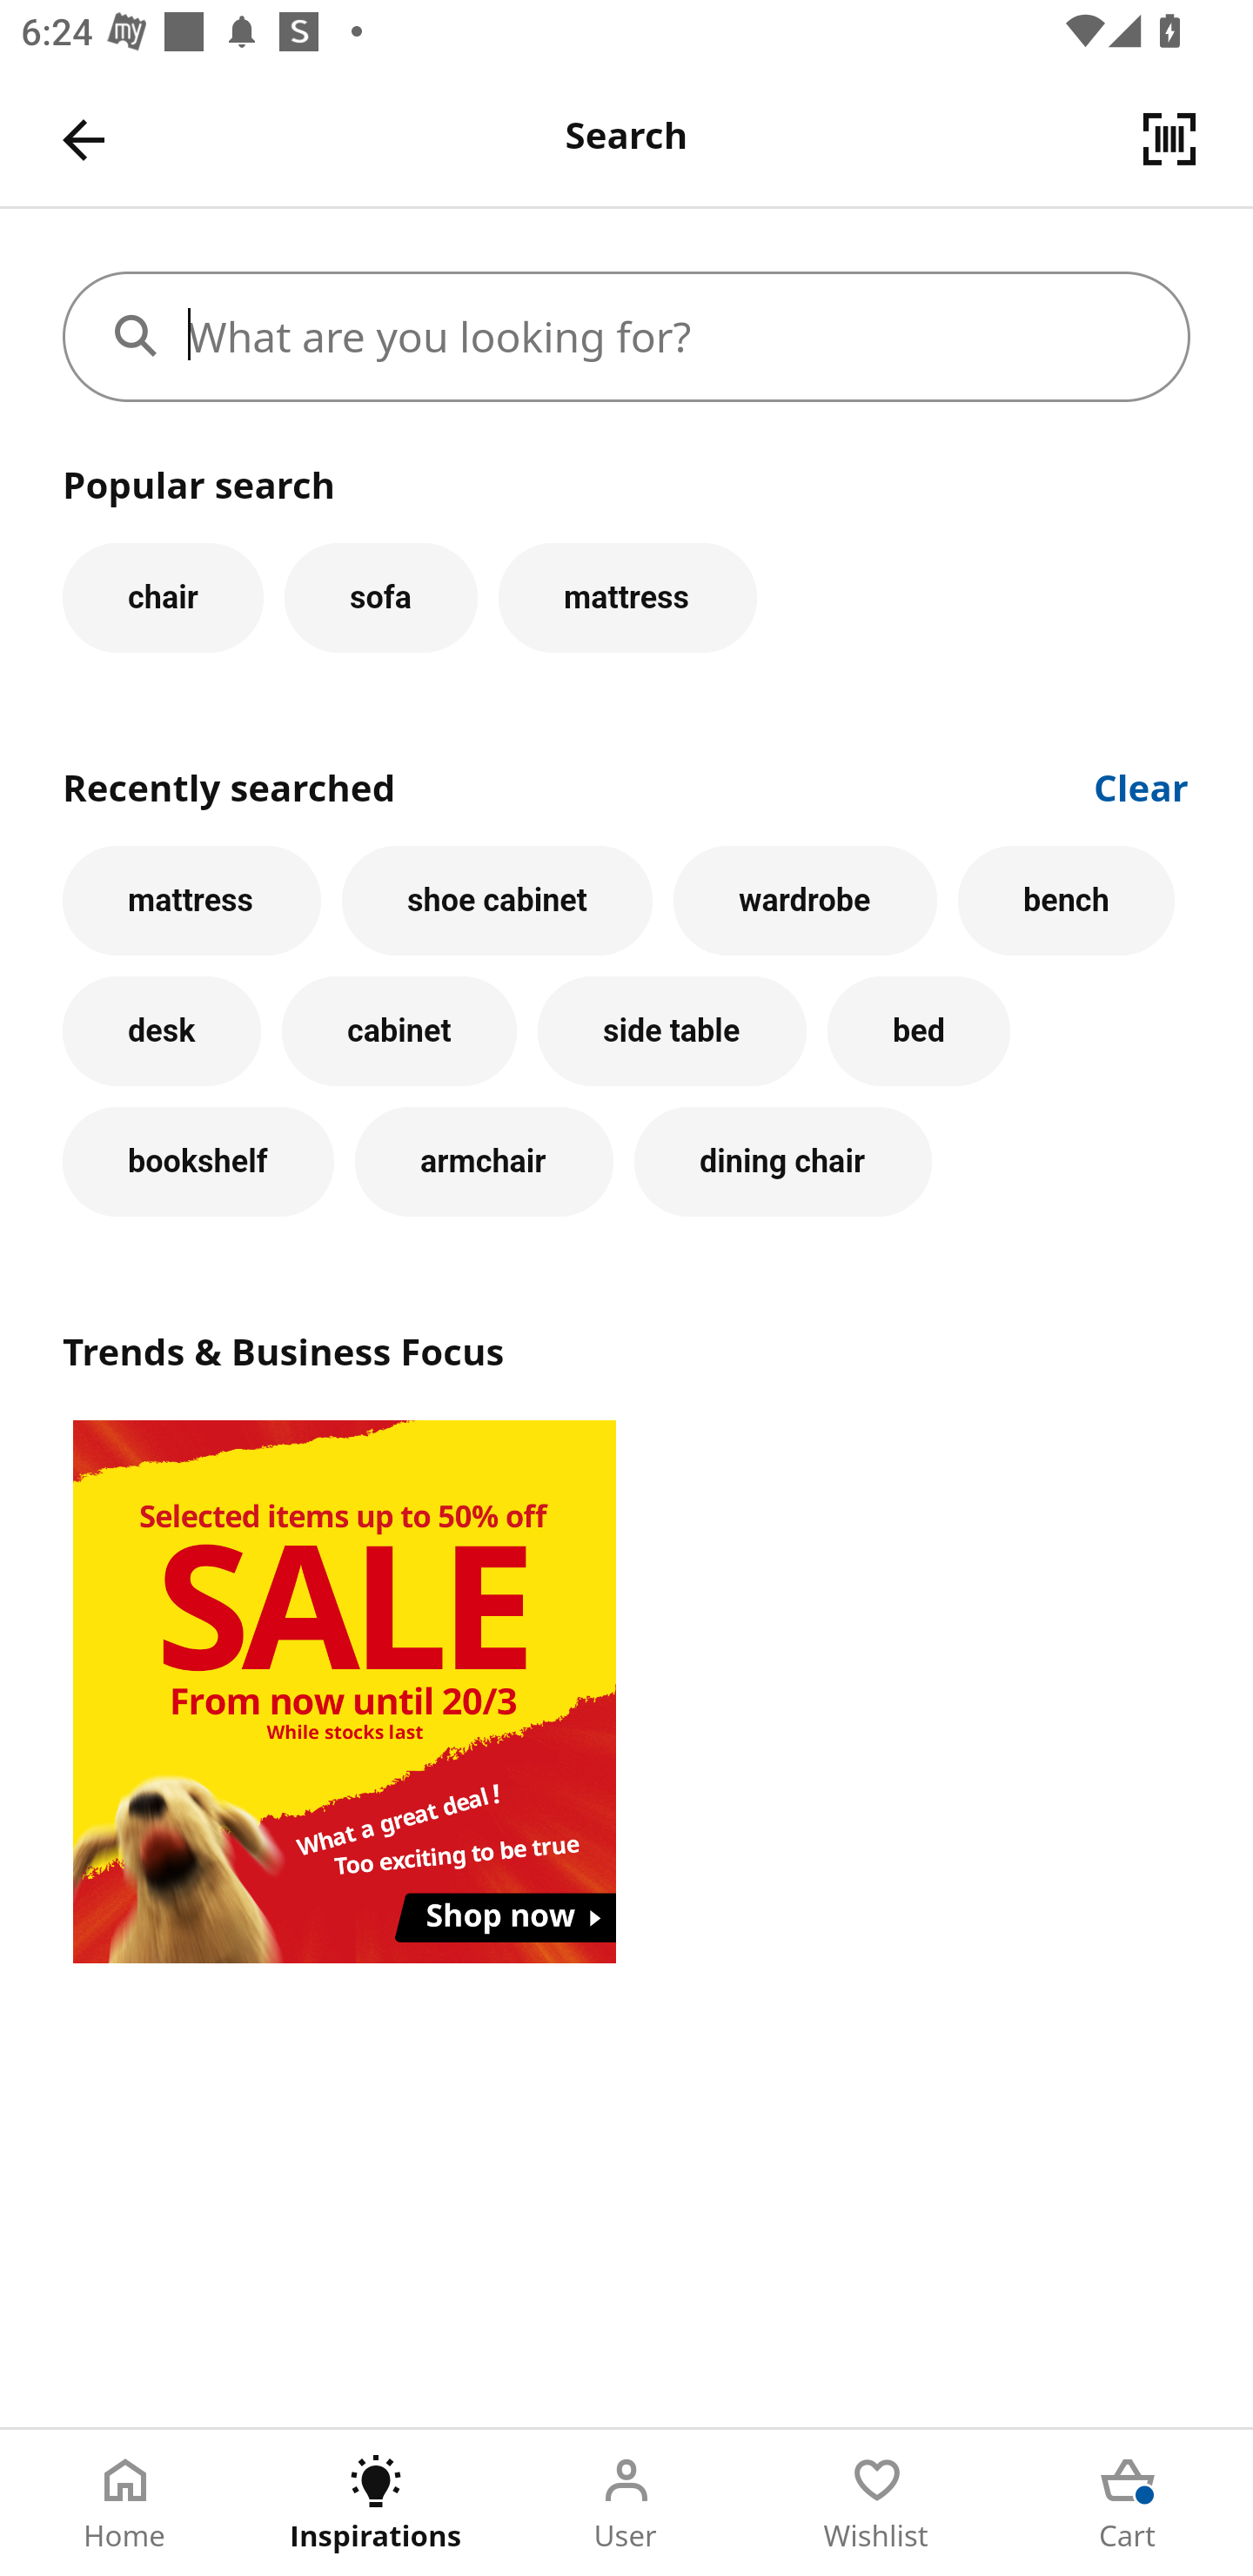 Image resolution: width=1253 pixels, height=2576 pixels. I want to click on cabinet, so click(399, 1031).